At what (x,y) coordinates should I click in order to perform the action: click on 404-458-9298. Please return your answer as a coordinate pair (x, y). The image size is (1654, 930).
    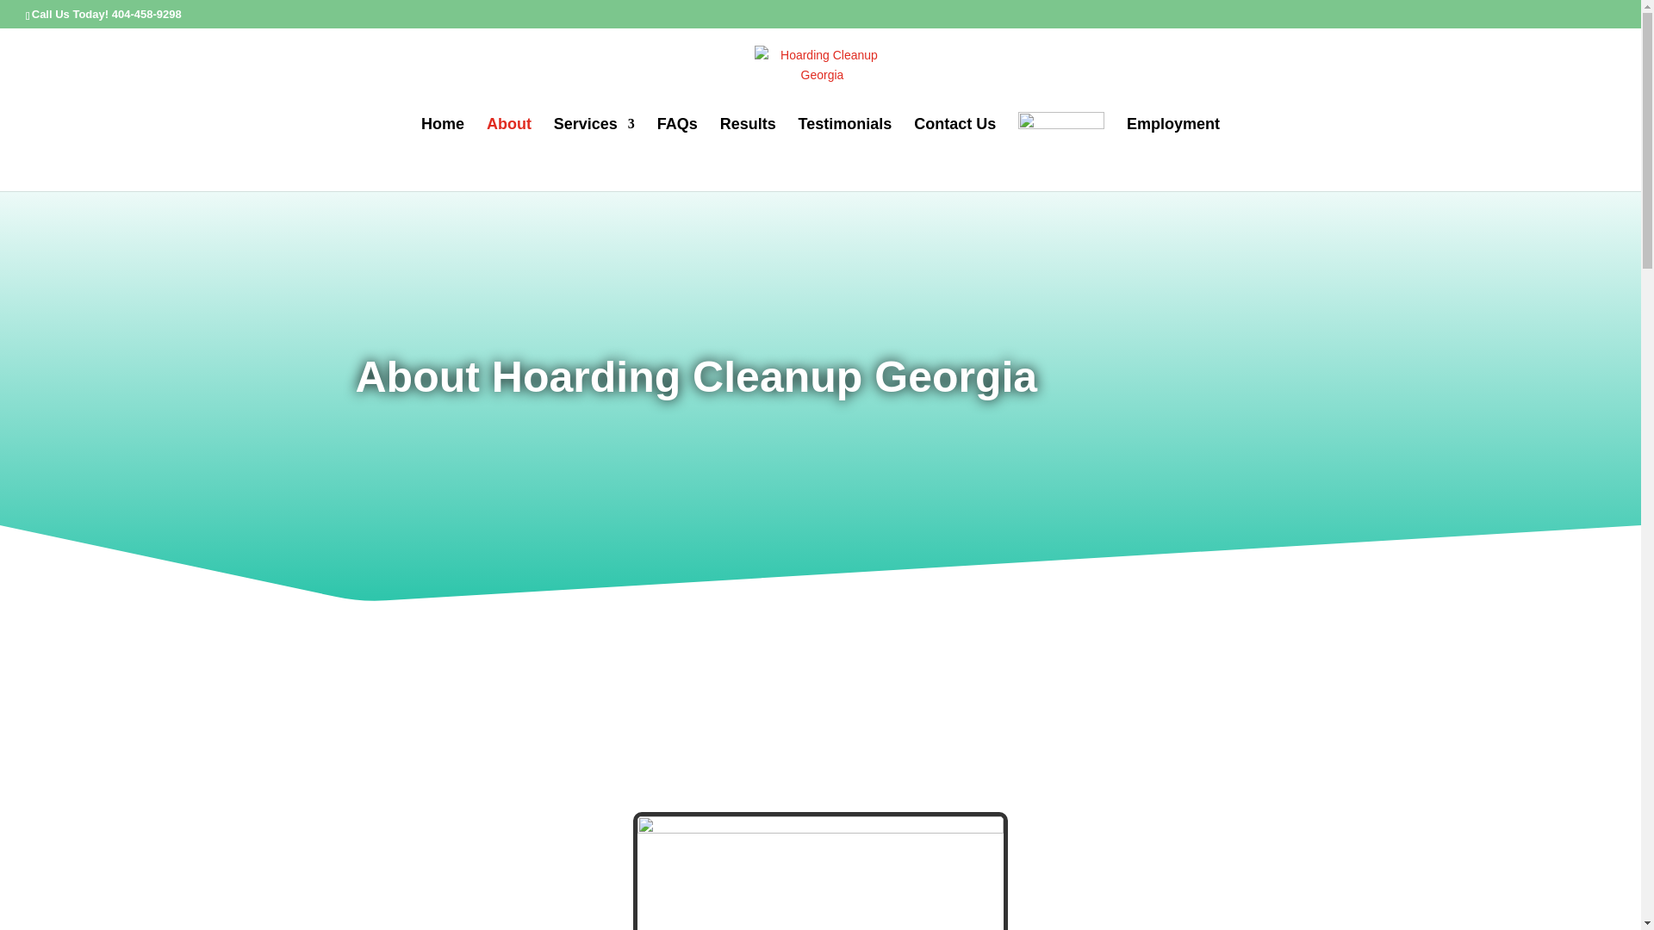
    Looking at the image, I should click on (146, 14).